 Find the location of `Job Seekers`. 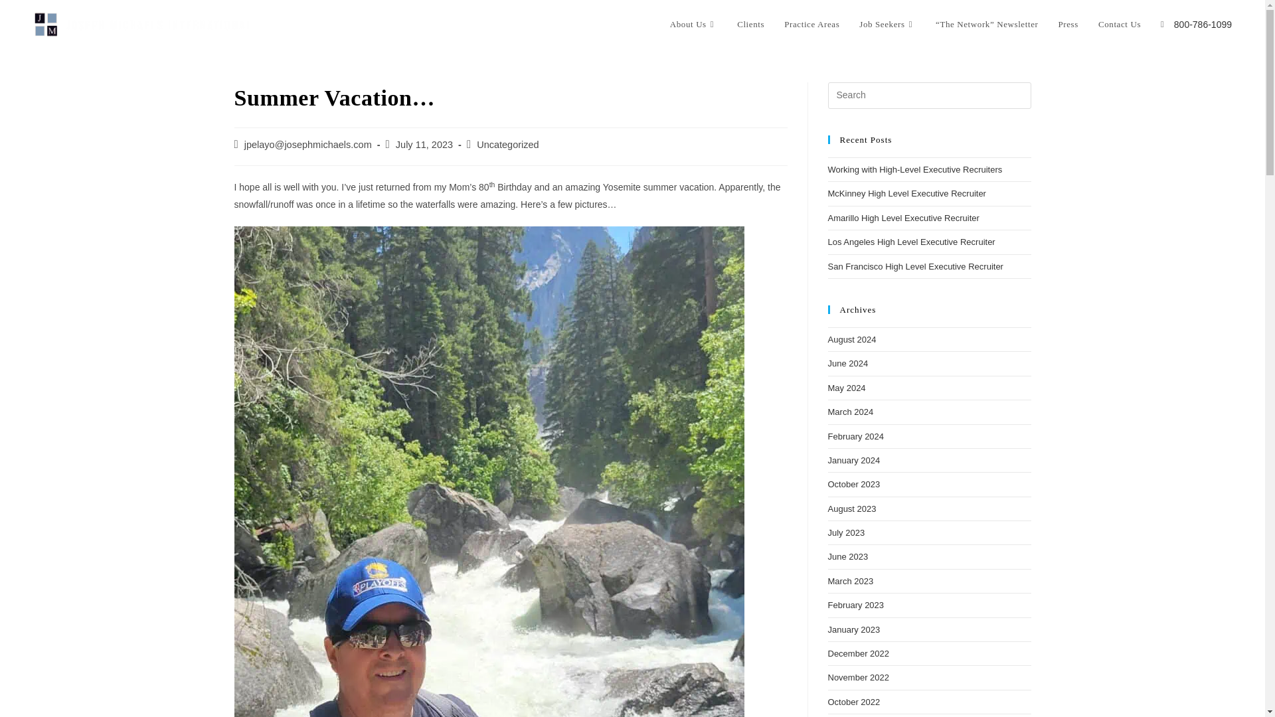

Job Seekers is located at coordinates (887, 25).